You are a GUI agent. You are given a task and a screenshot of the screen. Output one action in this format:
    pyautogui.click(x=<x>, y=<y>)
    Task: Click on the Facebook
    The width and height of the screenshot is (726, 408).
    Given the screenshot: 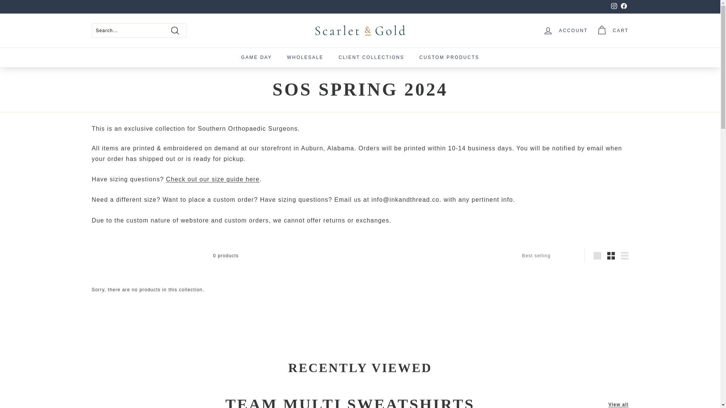 What is the action you would take?
    pyautogui.click(x=623, y=7)
    